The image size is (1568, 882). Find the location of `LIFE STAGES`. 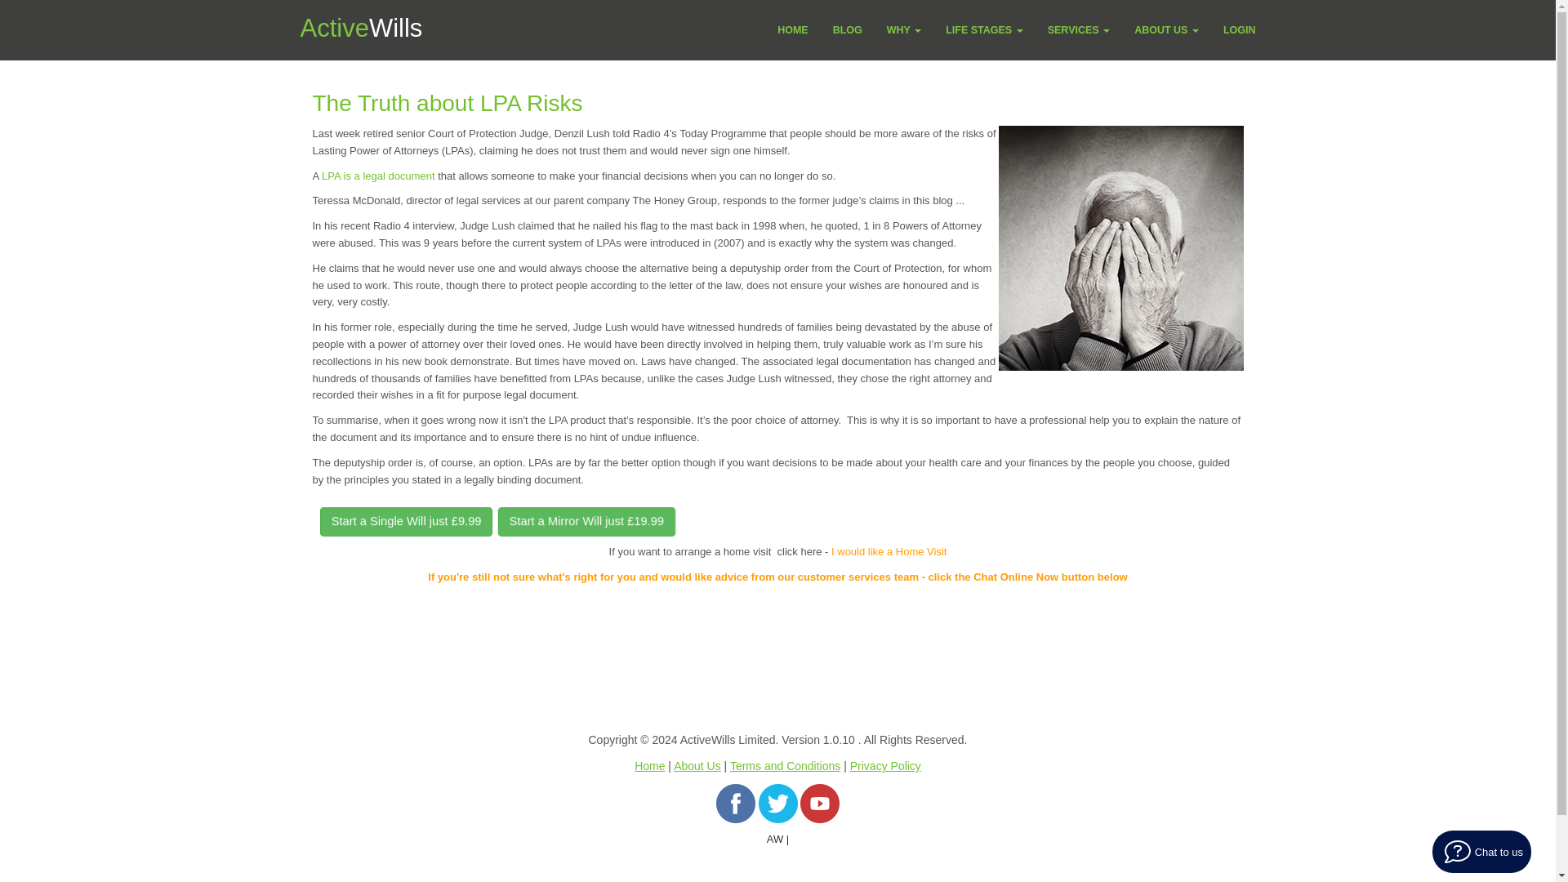

LIFE STAGES is located at coordinates (983, 29).